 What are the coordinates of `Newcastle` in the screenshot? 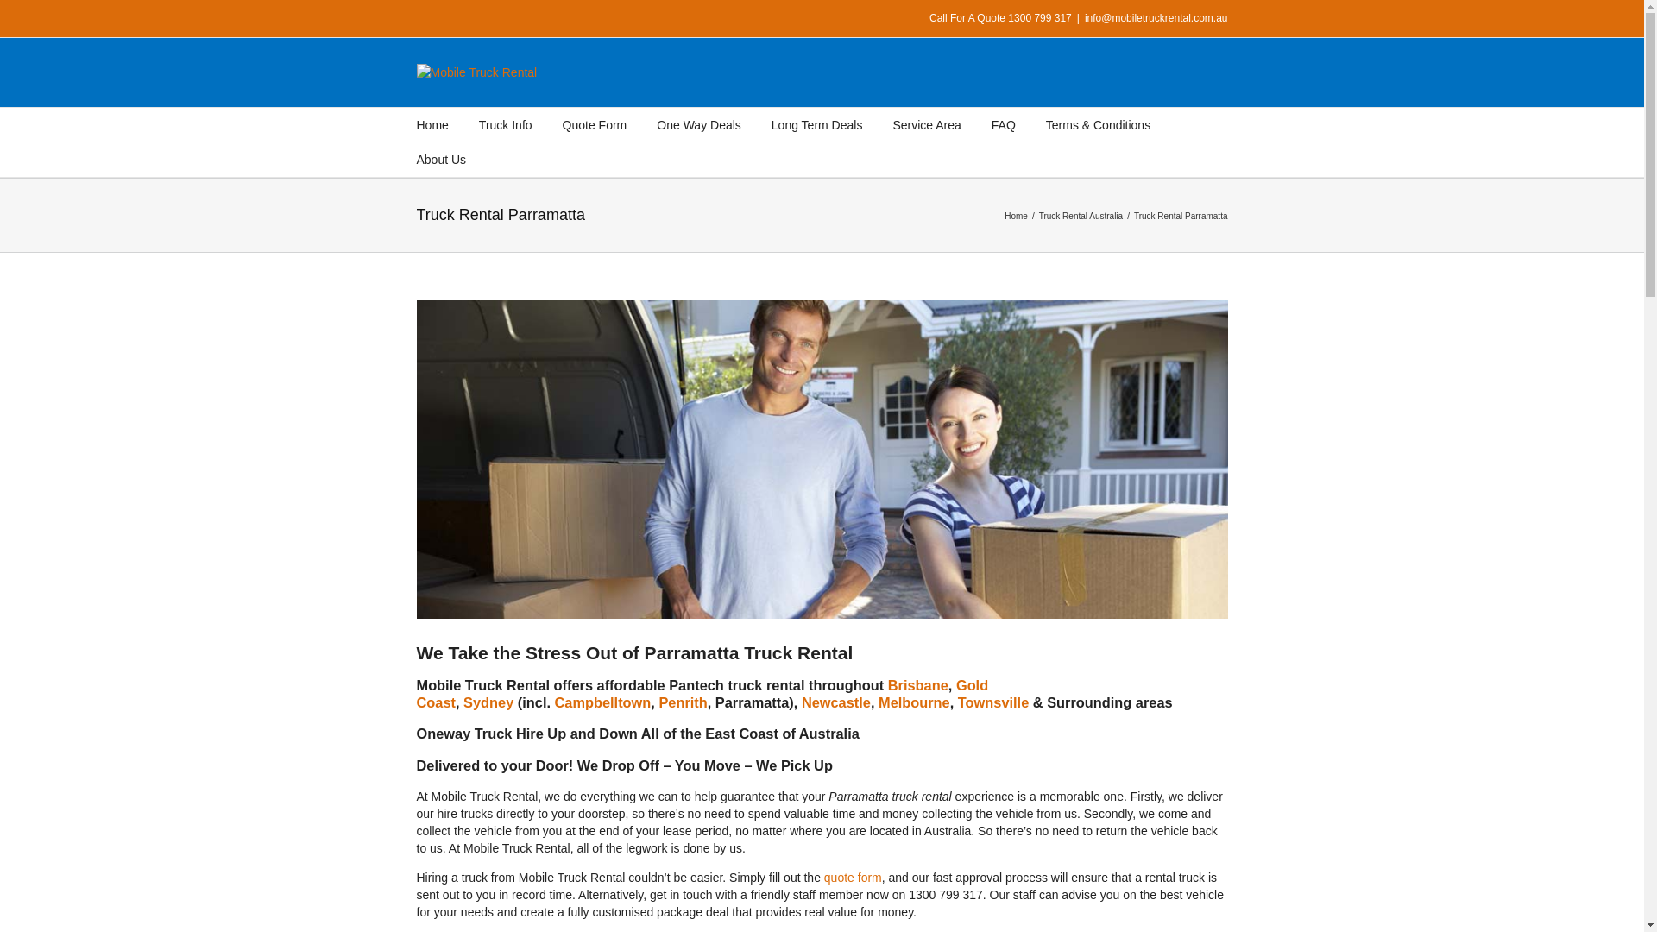 It's located at (836, 702).